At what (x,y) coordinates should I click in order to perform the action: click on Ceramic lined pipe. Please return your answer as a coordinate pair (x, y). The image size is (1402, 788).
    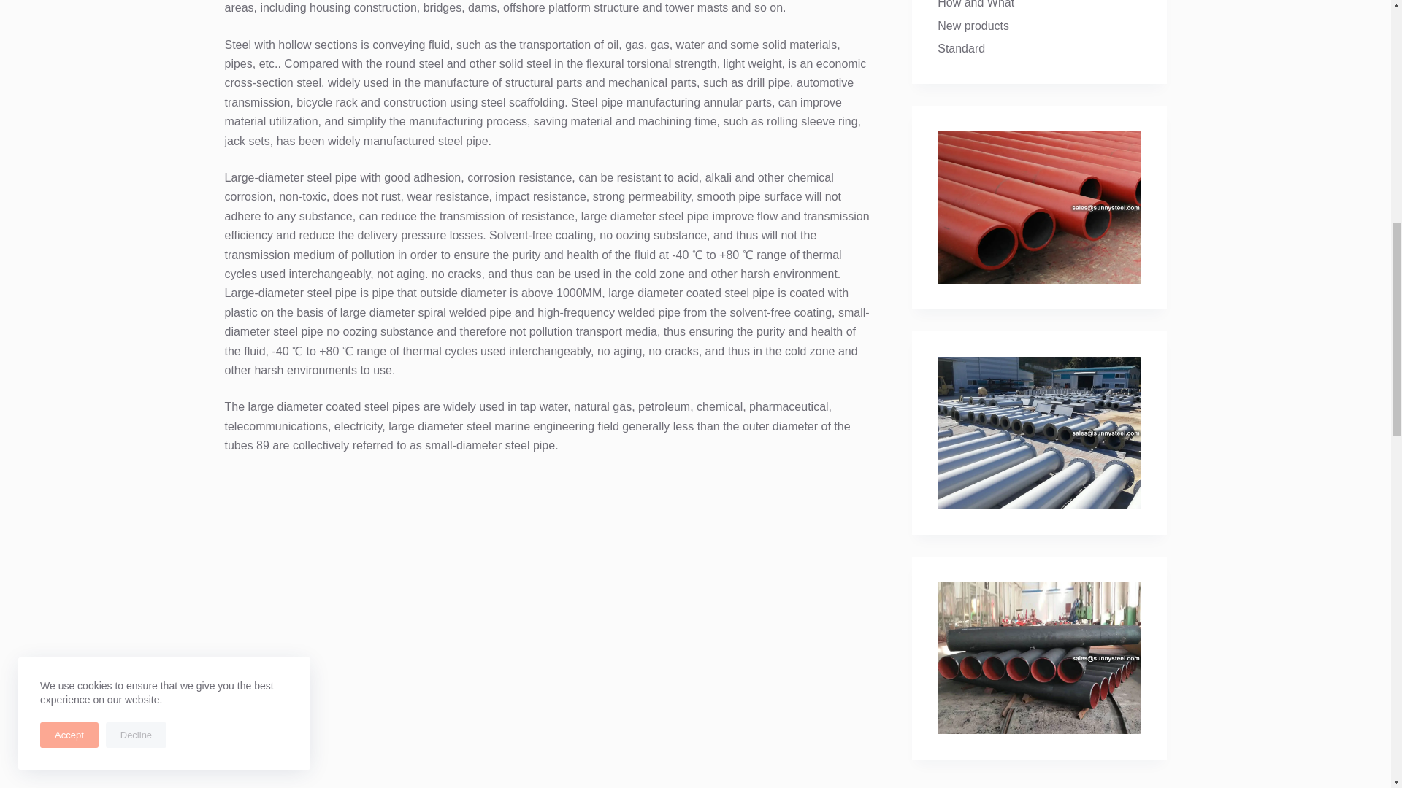
    Looking at the image, I should click on (1039, 207).